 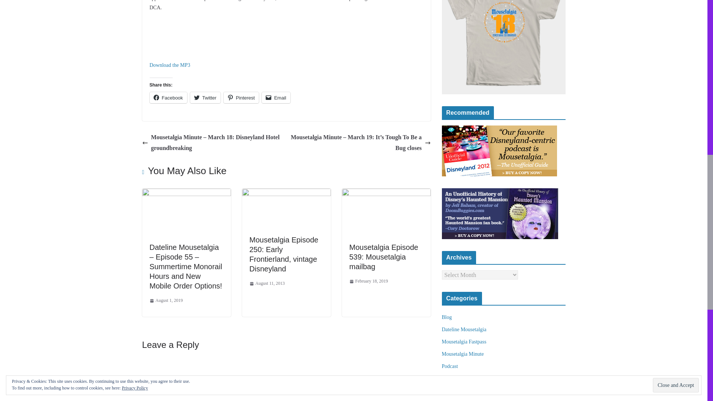 What do you see at coordinates (276, 97) in the screenshot?
I see `Click to email a link to a friend` at bounding box center [276, 97].